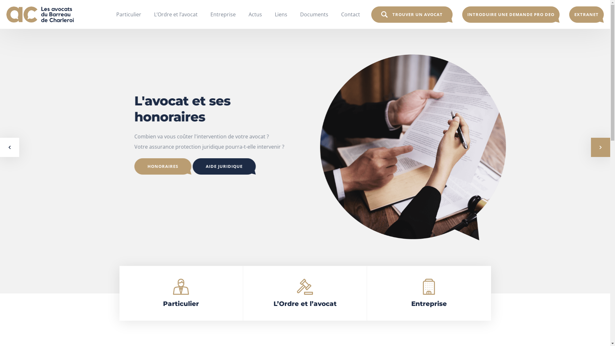 The image size is (615, 346). Describe the element at coordinates (255, 14) in the screenshot. I see `Actus` at that location.